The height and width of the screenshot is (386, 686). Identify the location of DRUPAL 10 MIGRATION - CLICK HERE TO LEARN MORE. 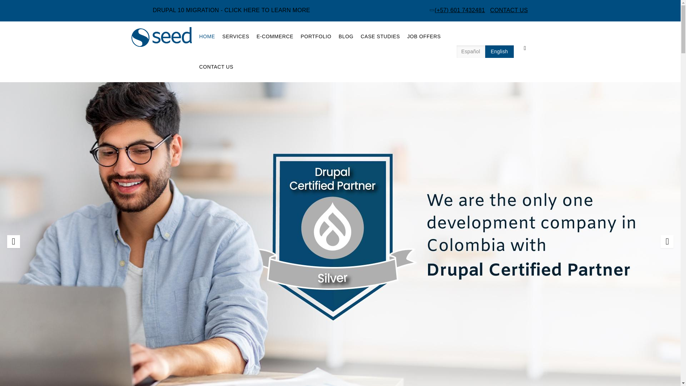
(232, 10).